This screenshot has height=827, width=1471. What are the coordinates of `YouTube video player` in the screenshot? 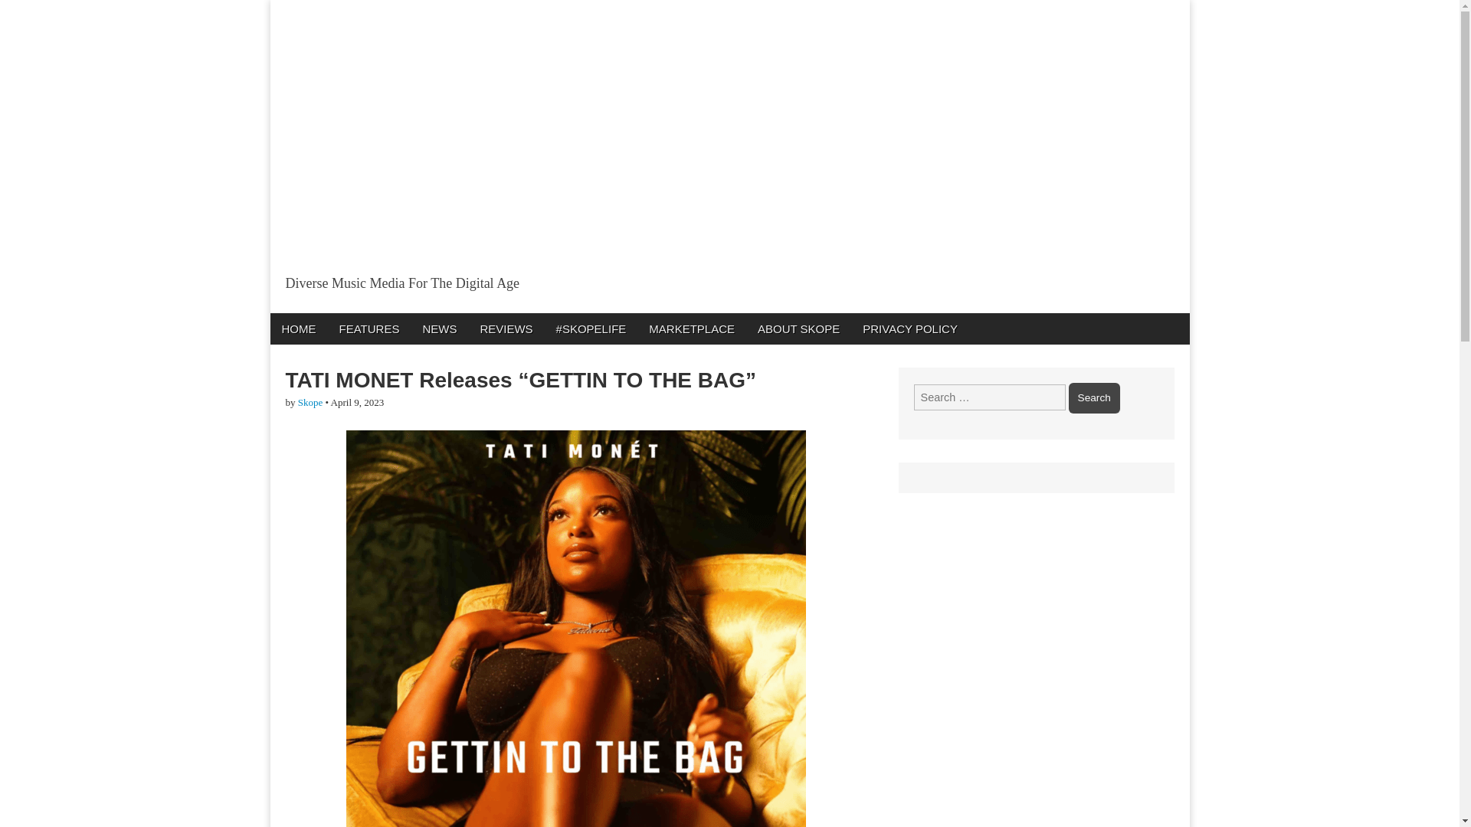 It's located at (484, 142).